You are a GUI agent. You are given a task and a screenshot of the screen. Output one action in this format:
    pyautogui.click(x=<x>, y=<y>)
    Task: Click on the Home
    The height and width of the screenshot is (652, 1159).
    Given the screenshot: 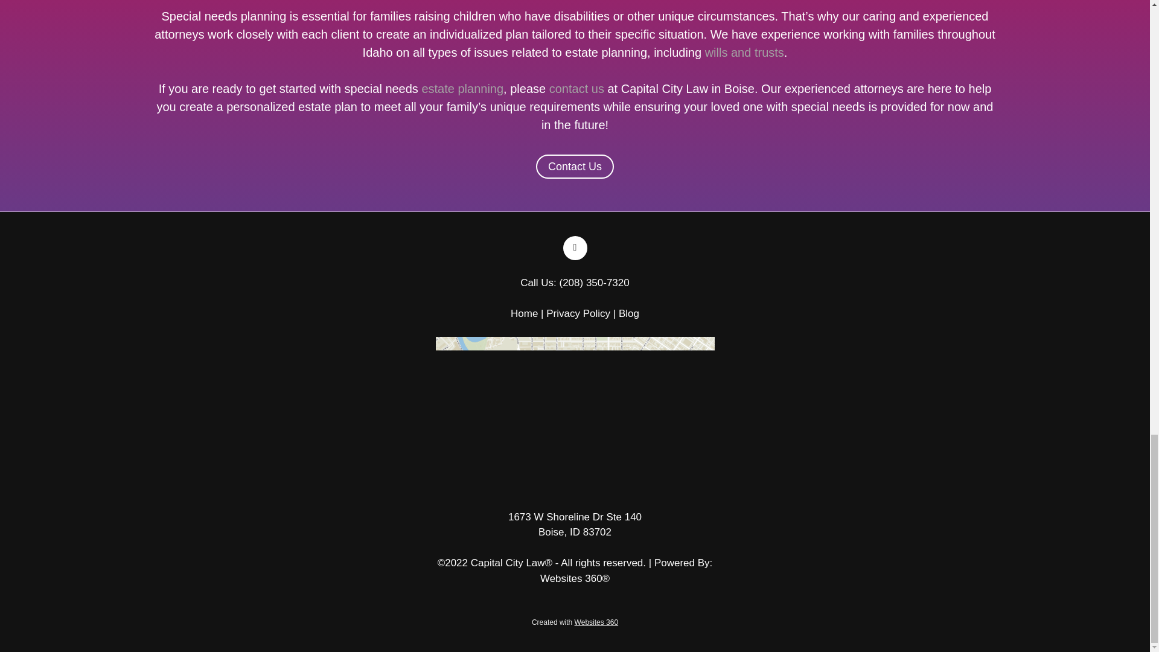 What is the action you would take?
    pyautogui.click(x=526, y=313)
    